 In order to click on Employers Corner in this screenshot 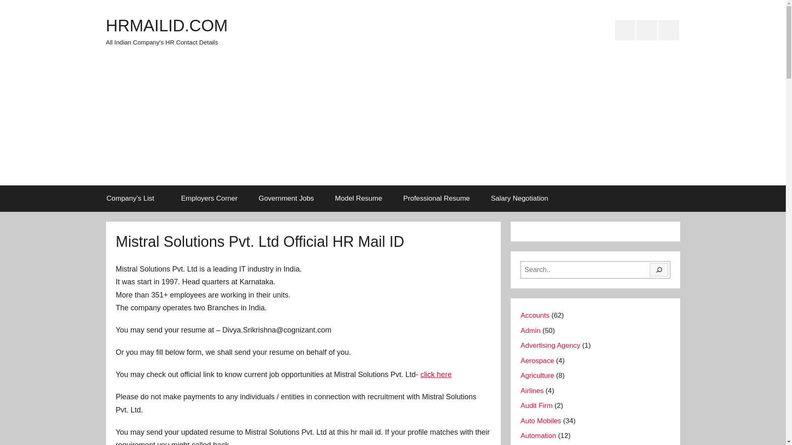, I will do `click(209, 199)`.